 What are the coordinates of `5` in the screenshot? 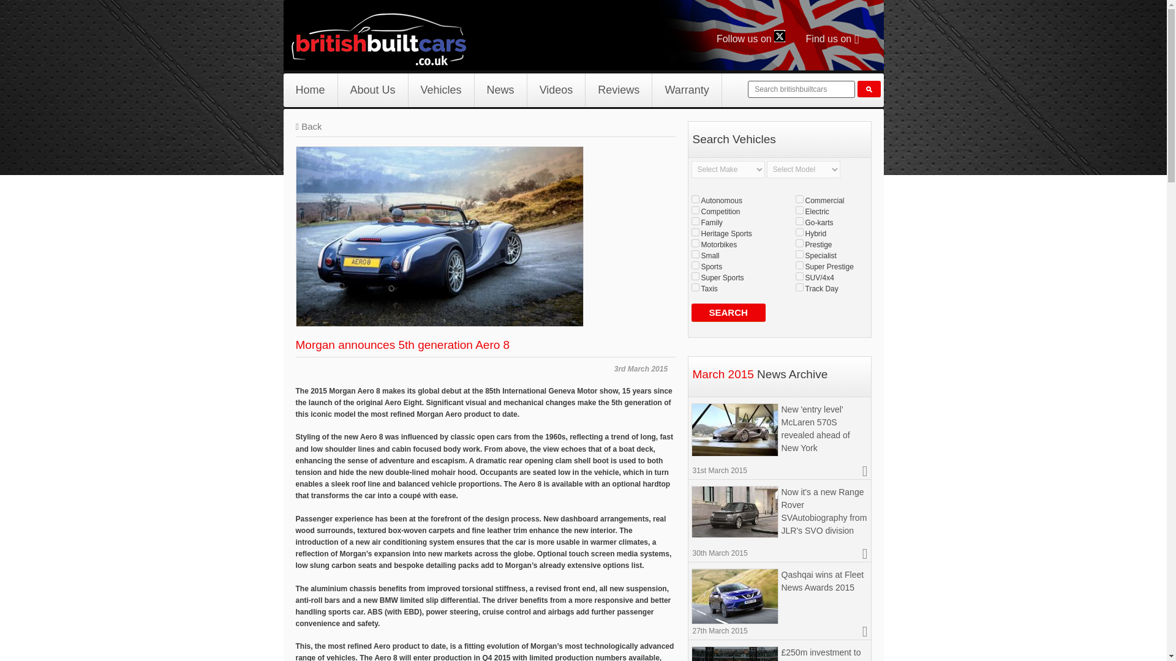 It's located at (799, 264).